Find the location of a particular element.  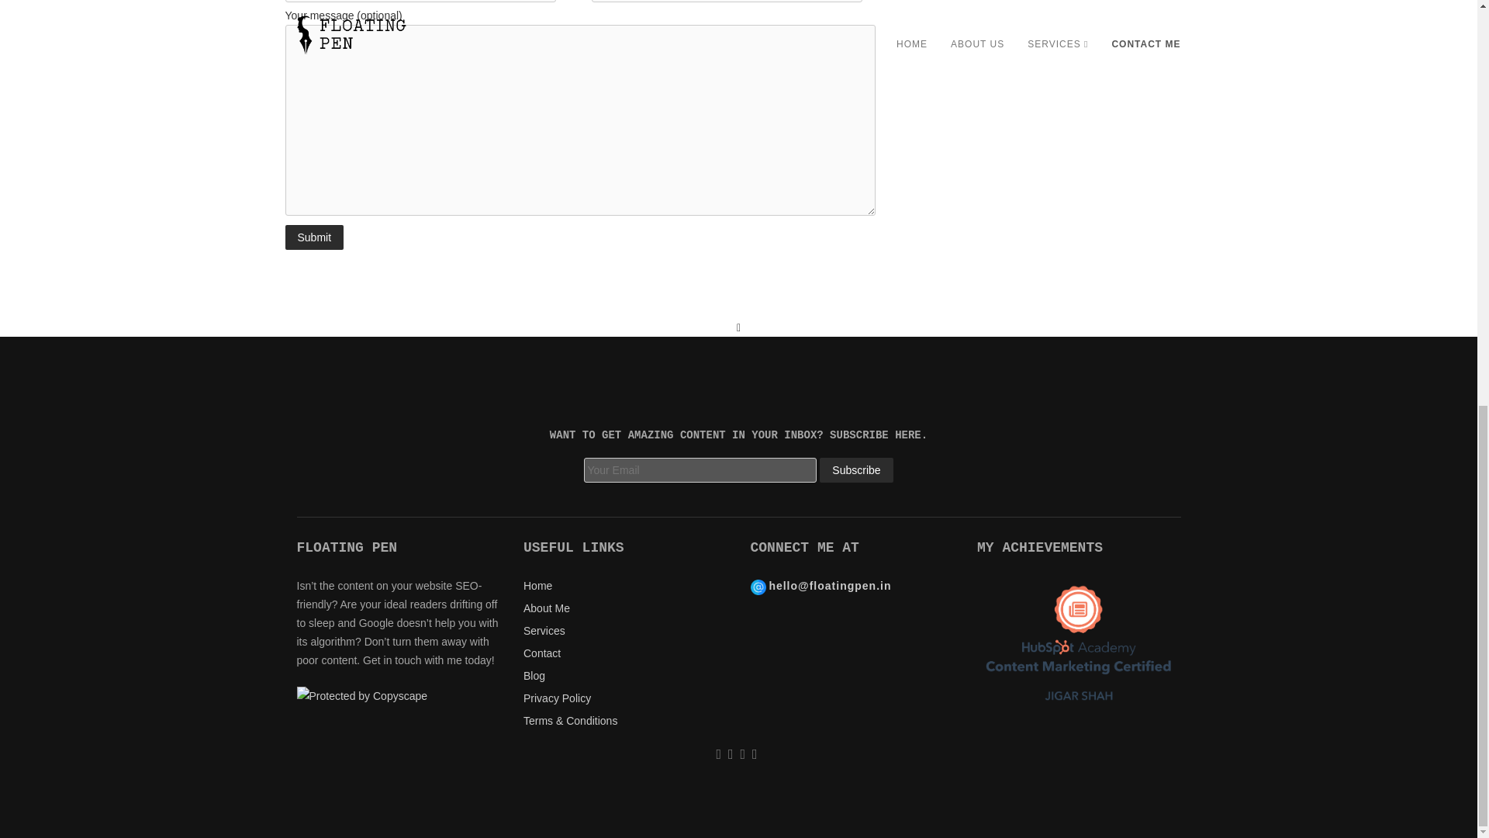

Submit is located at coordinates (315, 237).